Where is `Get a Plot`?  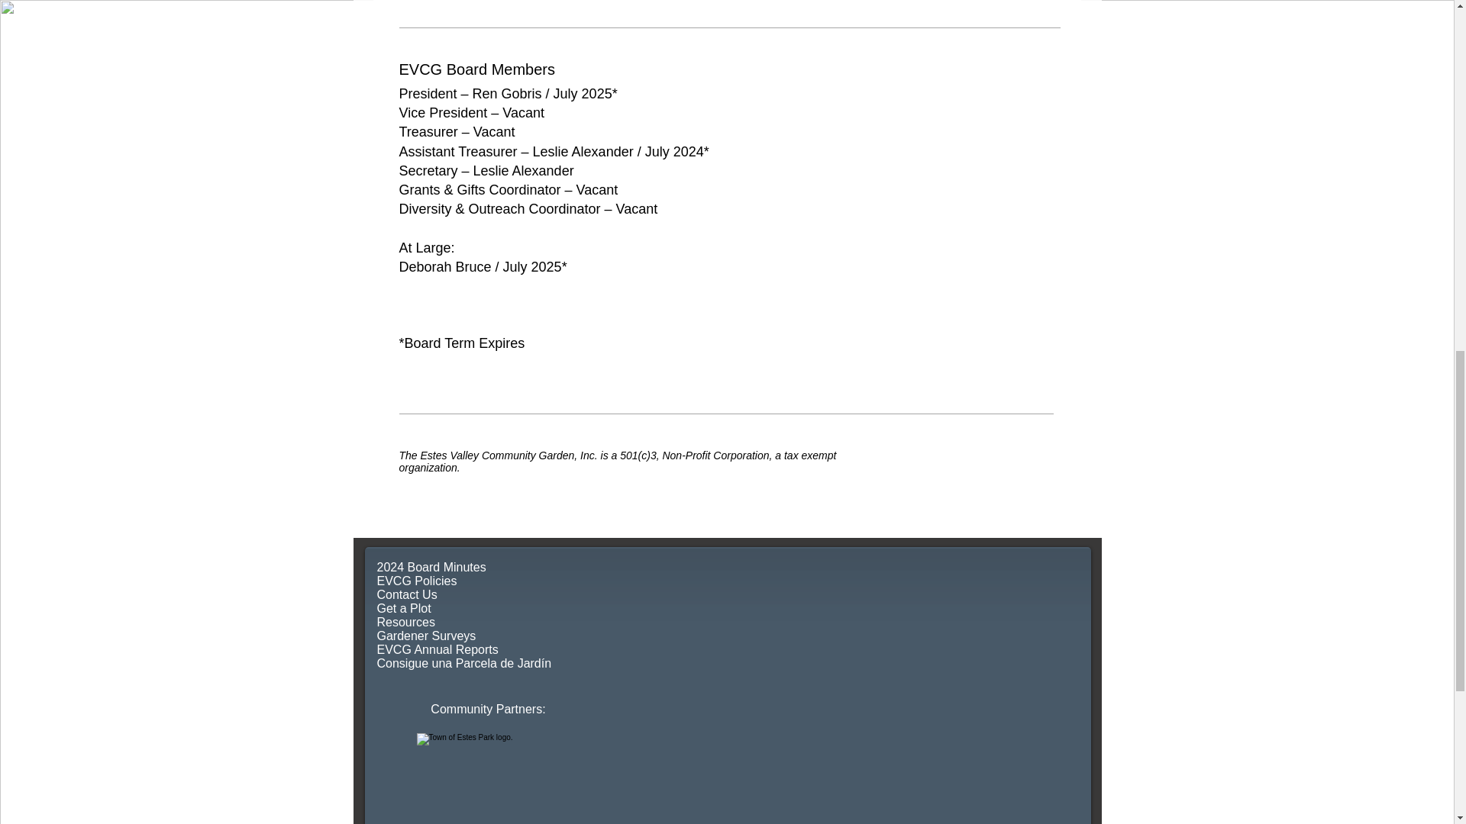 Get a Plot is located at coordinates (403, 608).